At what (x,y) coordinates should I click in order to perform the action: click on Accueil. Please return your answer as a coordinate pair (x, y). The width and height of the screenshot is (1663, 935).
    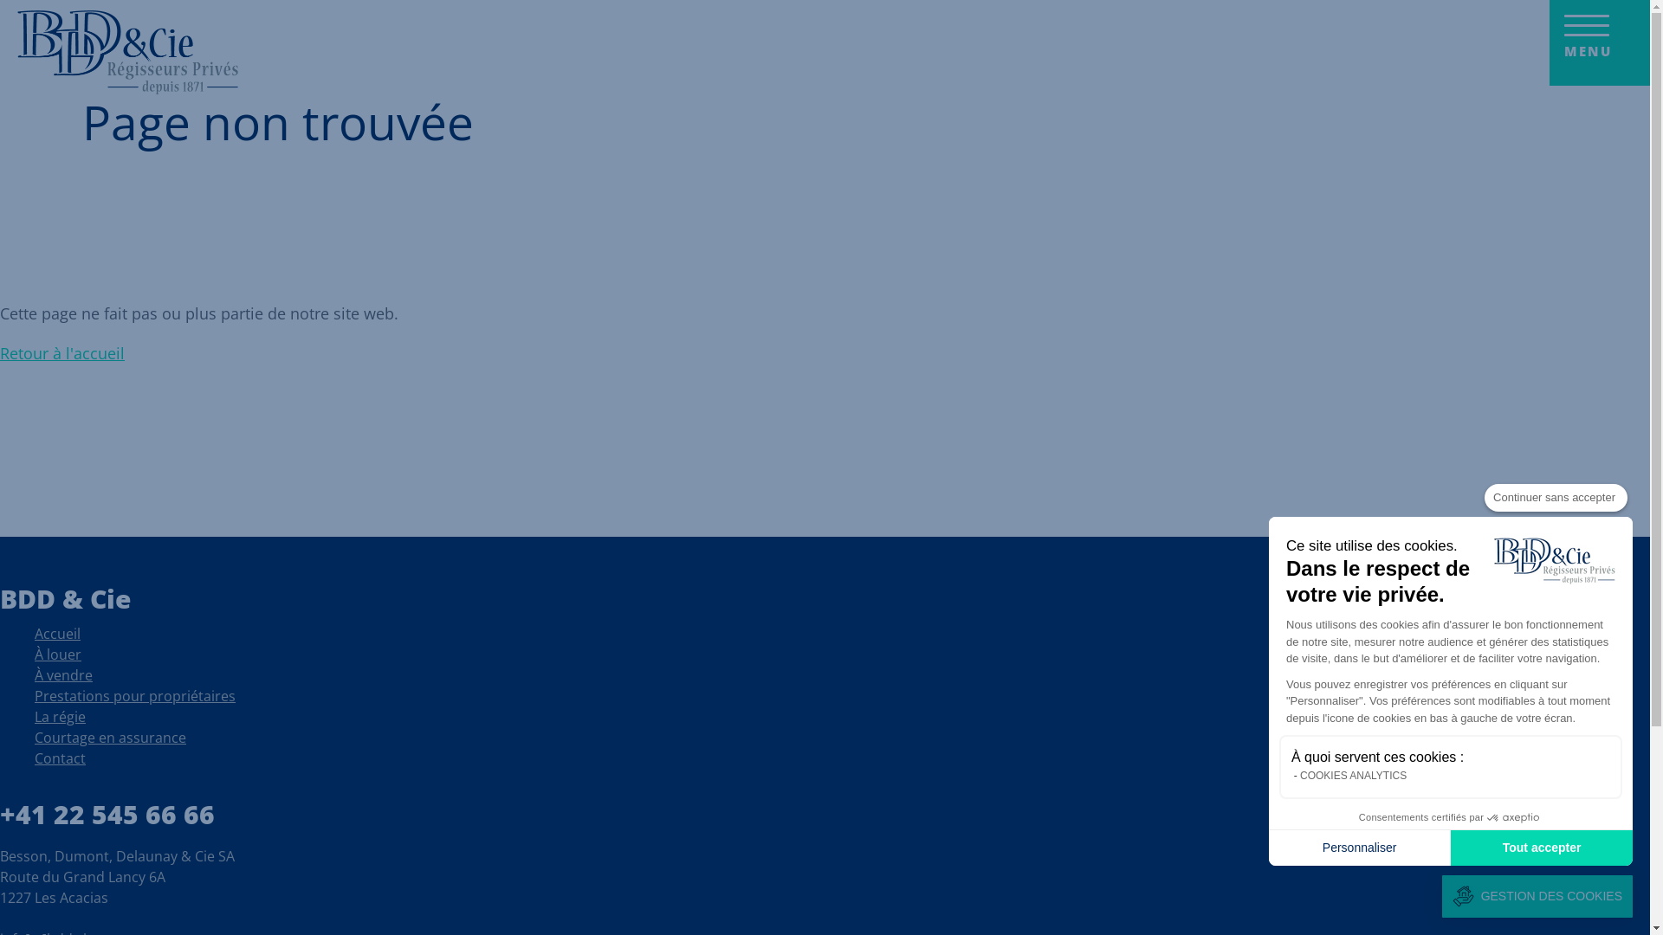
    Looking at the image, I should click on (128, 55).